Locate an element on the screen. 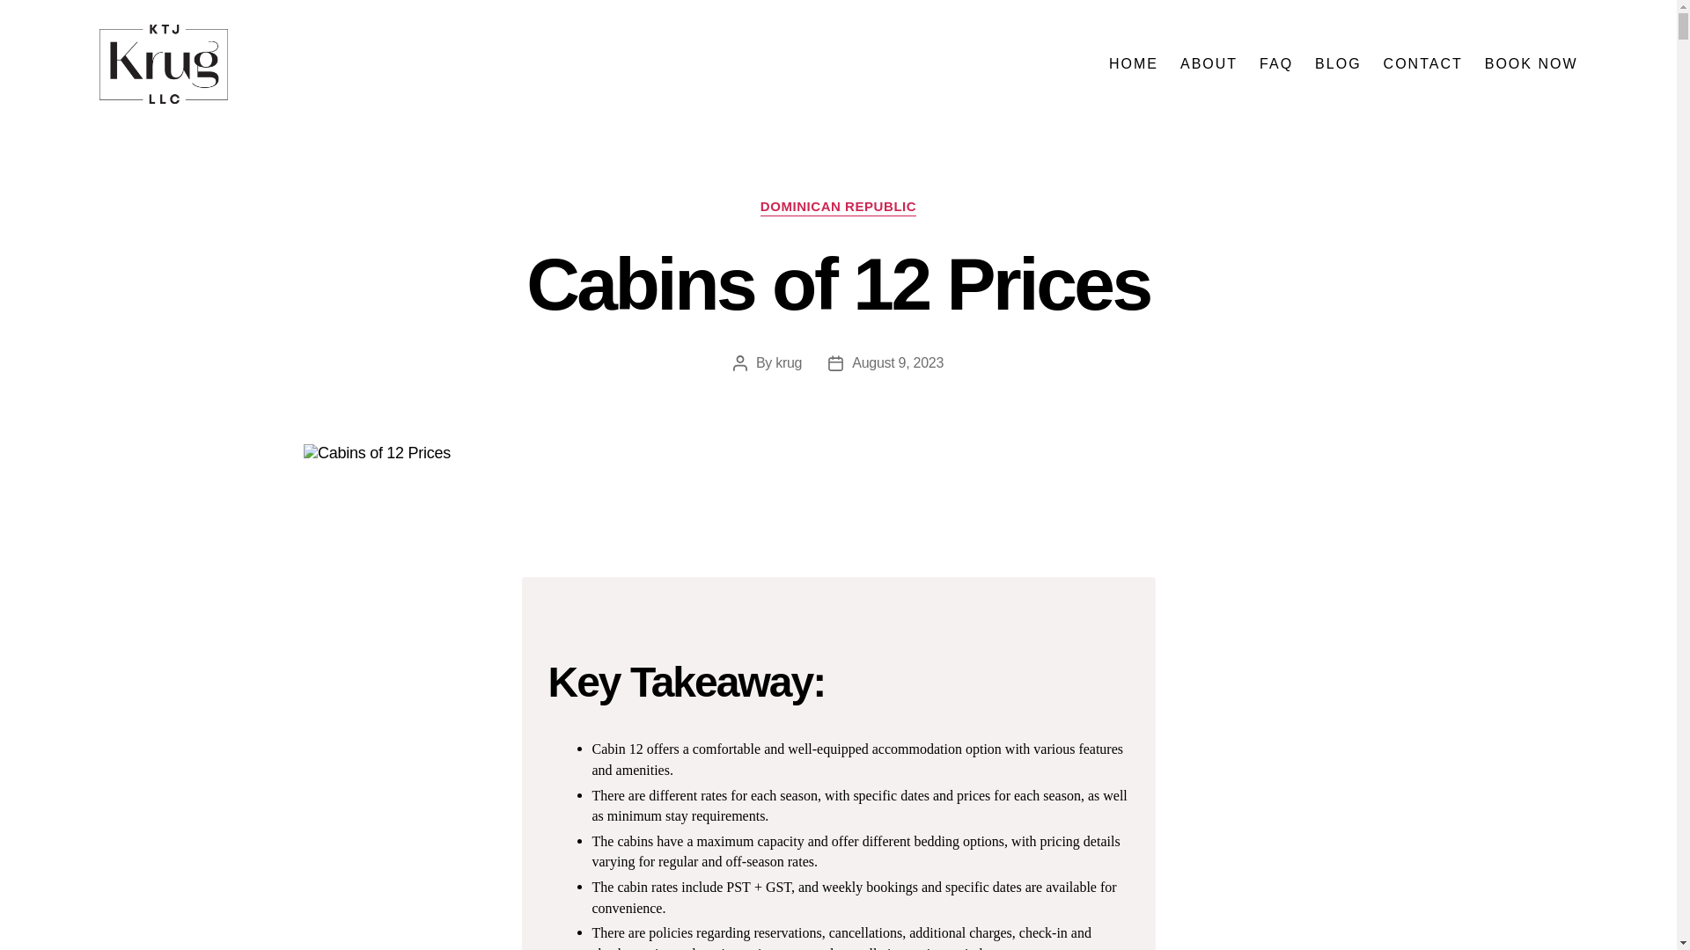 The height and width of the screenshot is (950, 1690). Cabins of 12 Prices is located at coordinates (832, 453).